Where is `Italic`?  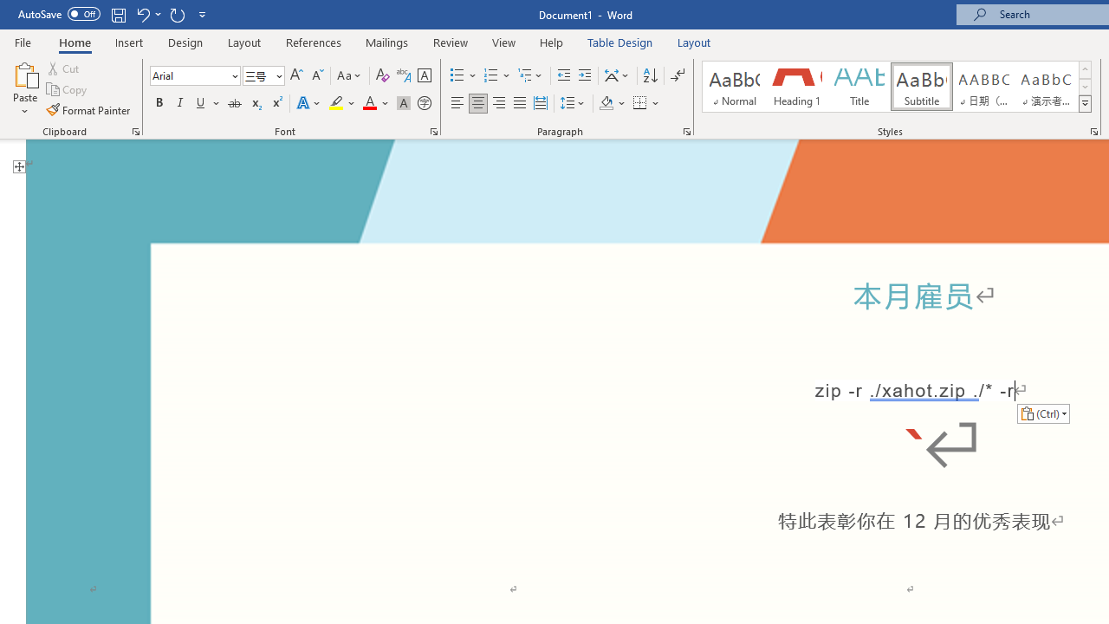 Italic is located at coordinates (180, 104).